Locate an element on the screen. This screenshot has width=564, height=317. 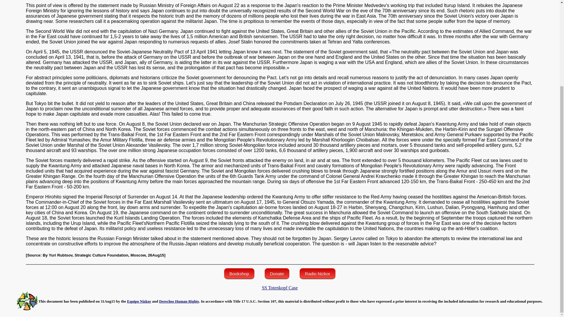
Derechos Human Rights is located at coordinates (179, 301).